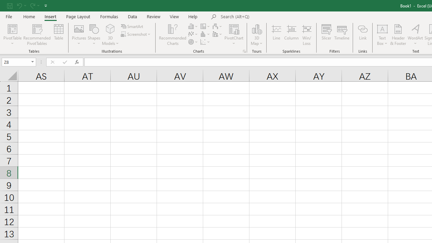  What do you see at coordinates (193, 16) in the screenshot?
I see `Help` at bounding box center [193, 16].